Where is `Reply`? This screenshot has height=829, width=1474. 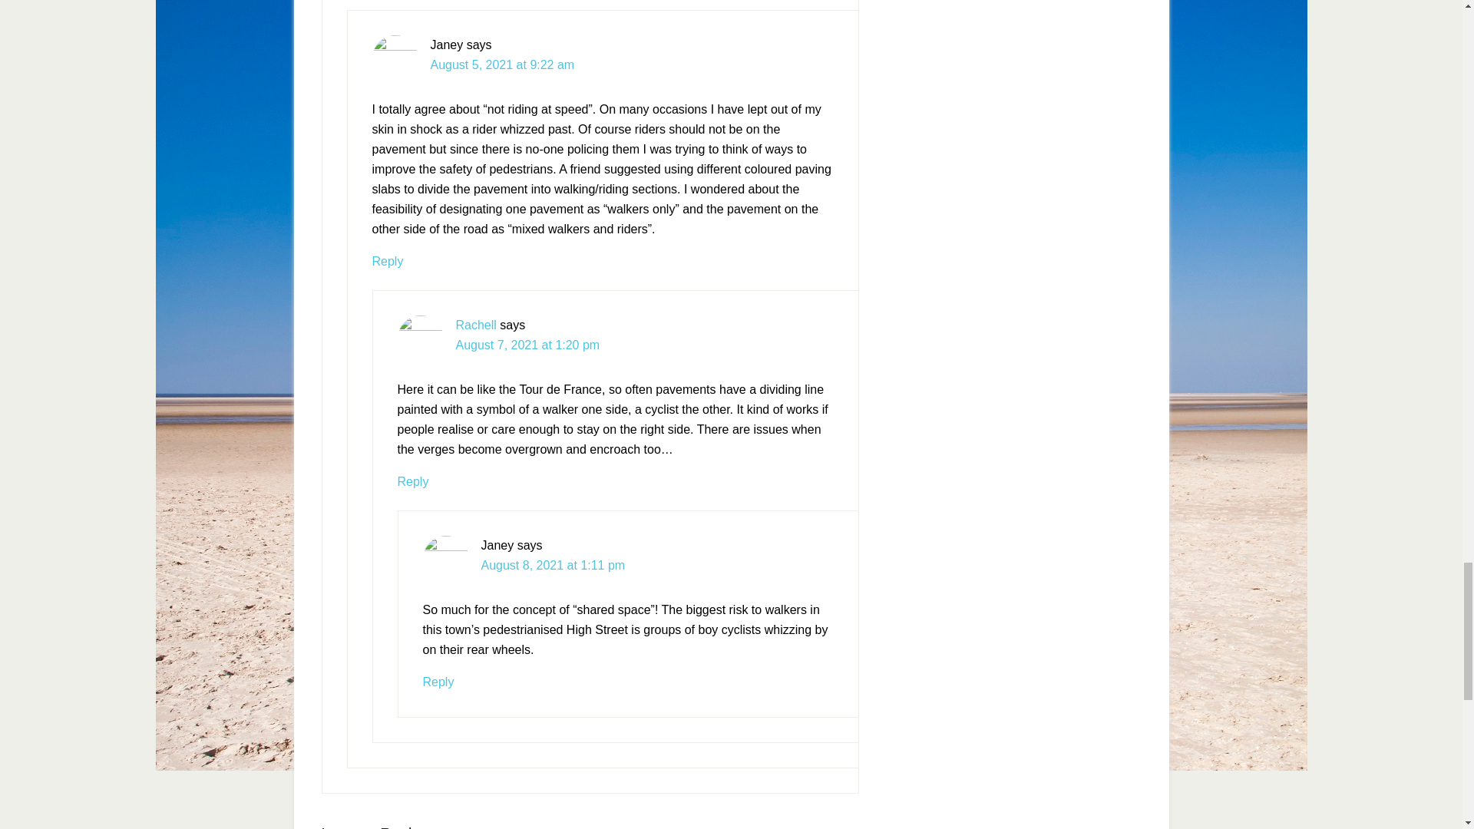 Reply is located at coordinates (387, 261).